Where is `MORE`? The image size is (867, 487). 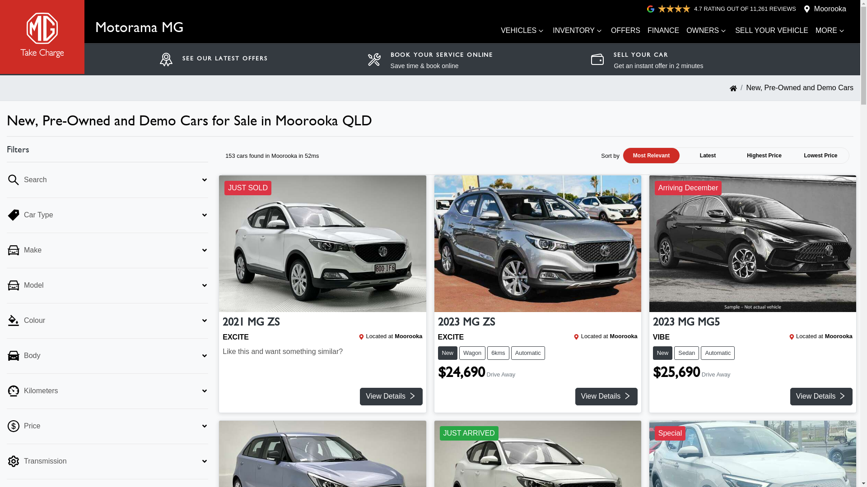
MORE is located at coordinates (831, 31).